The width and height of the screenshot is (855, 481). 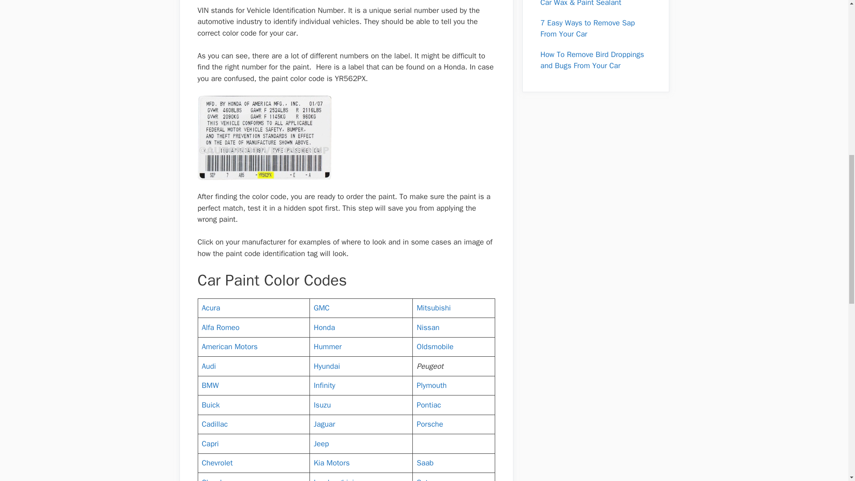 What do you see at coordinates (436, 346) in the screenshot?
I see `Oldsmobile` at bounding box center [436, 346].